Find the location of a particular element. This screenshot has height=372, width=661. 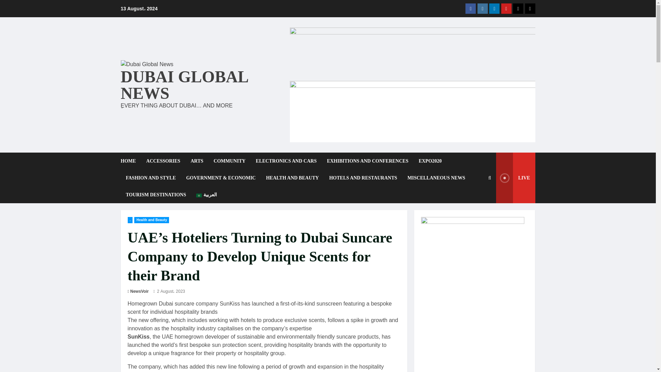

whatsapp is located at coordinates (529, 8).